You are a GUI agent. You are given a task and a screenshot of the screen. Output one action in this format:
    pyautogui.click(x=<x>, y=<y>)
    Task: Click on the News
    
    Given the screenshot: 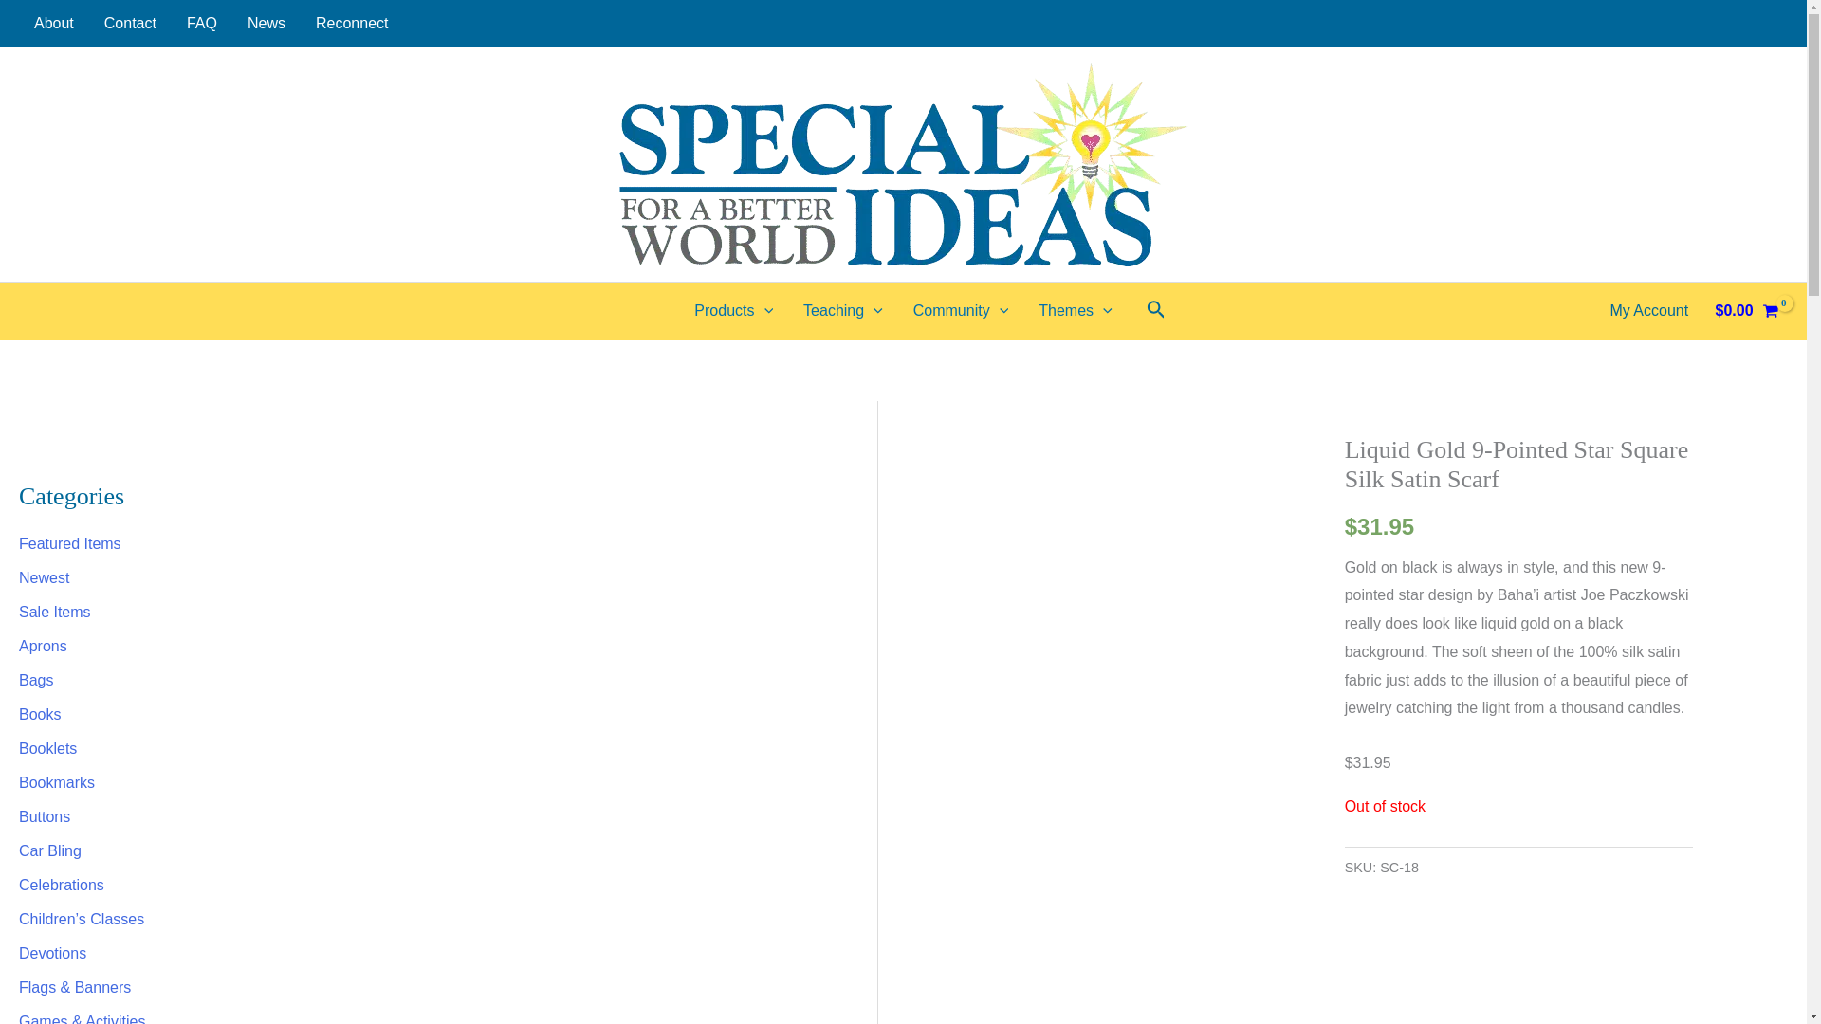 What is the action you would take?
    pyautogui.click(x=266, y=23)
    